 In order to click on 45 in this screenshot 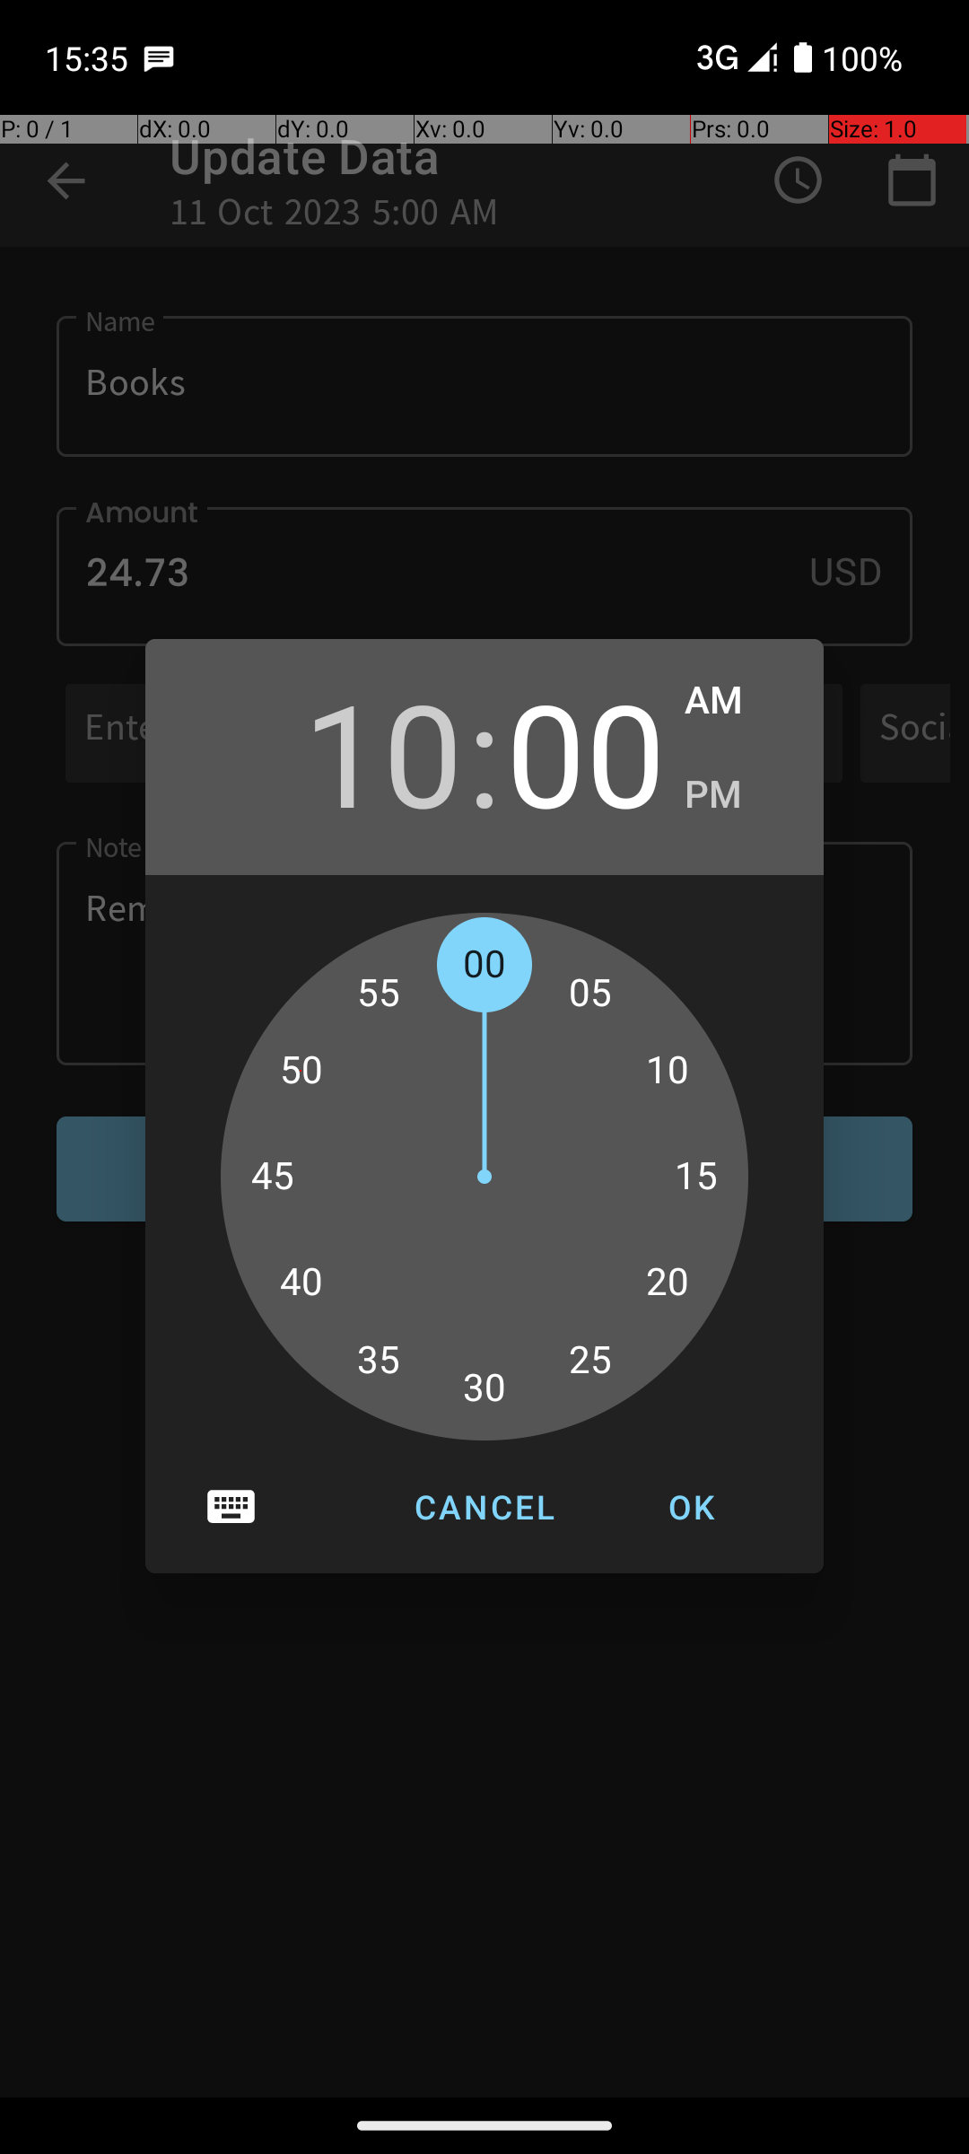, I will do `click(273, 1177)`.